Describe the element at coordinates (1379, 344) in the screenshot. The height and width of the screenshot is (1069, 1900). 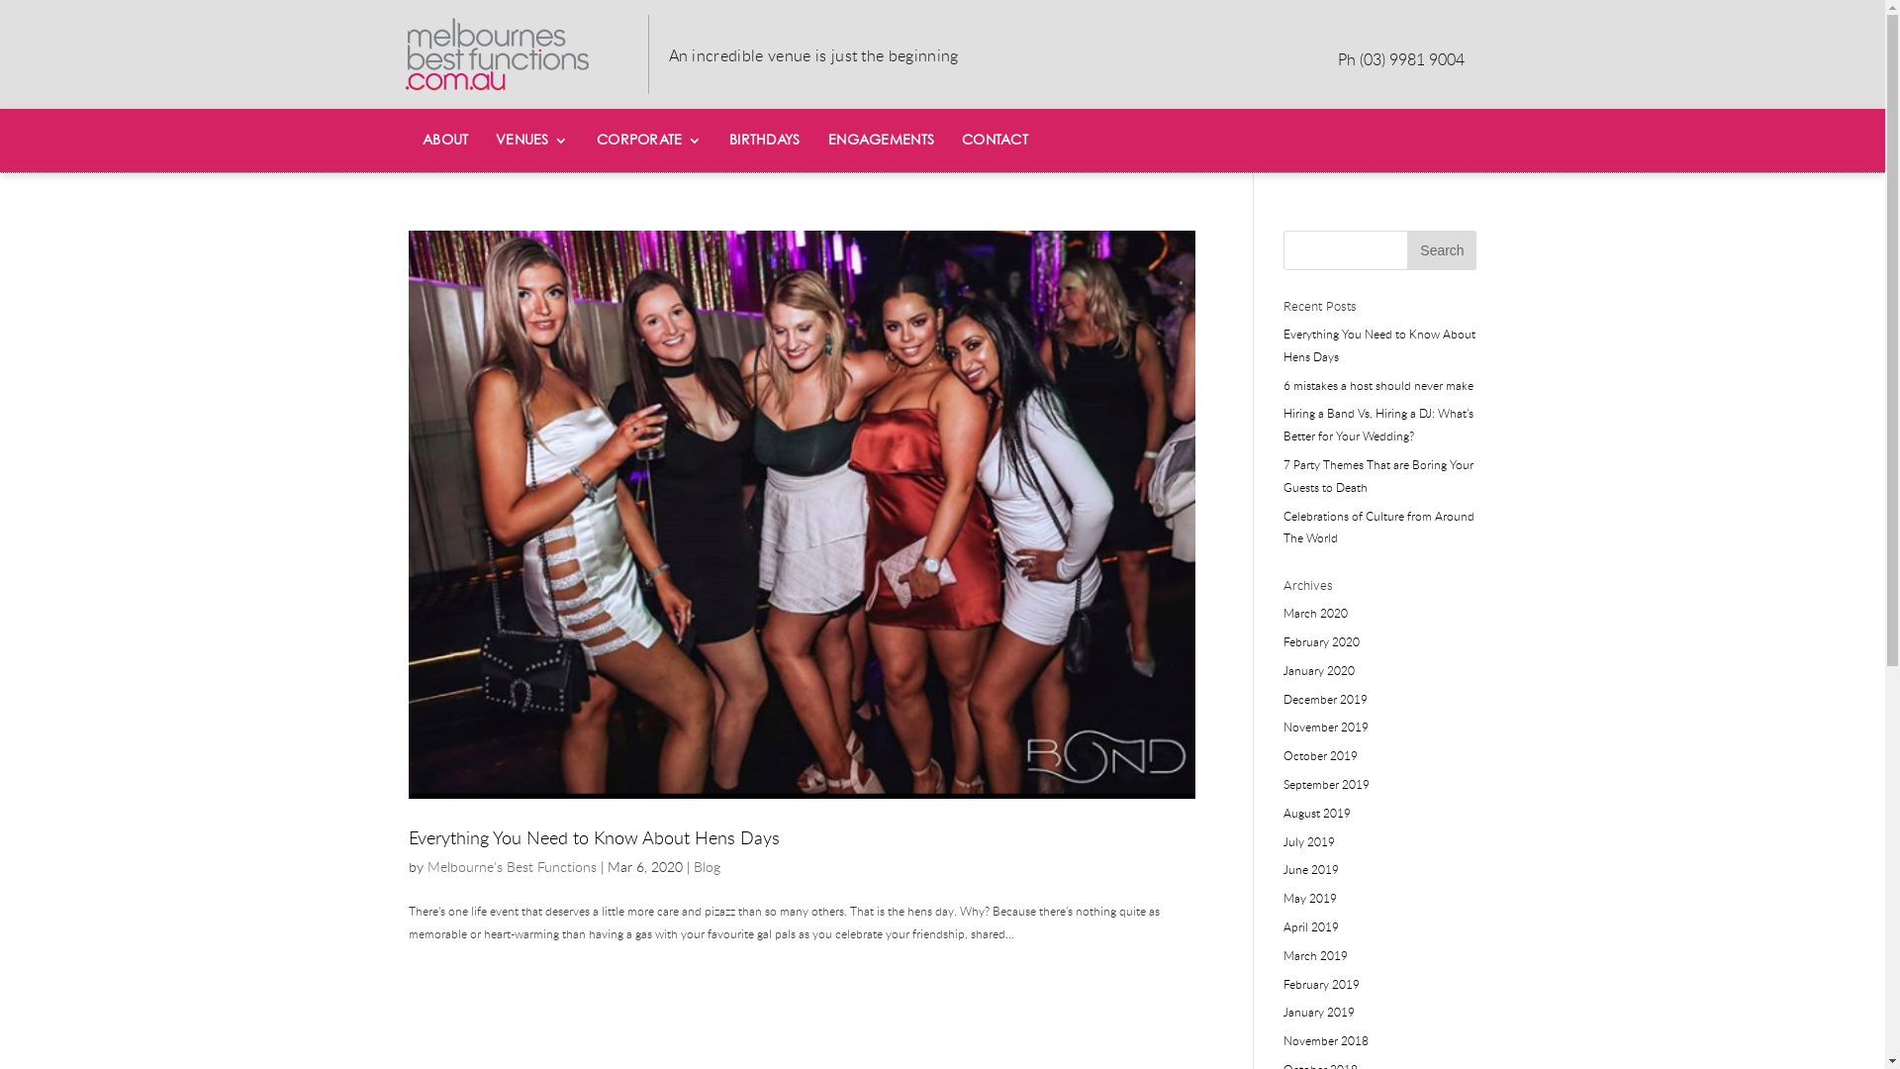
I see `Everything You Need to Know About Hens Days` at that location.